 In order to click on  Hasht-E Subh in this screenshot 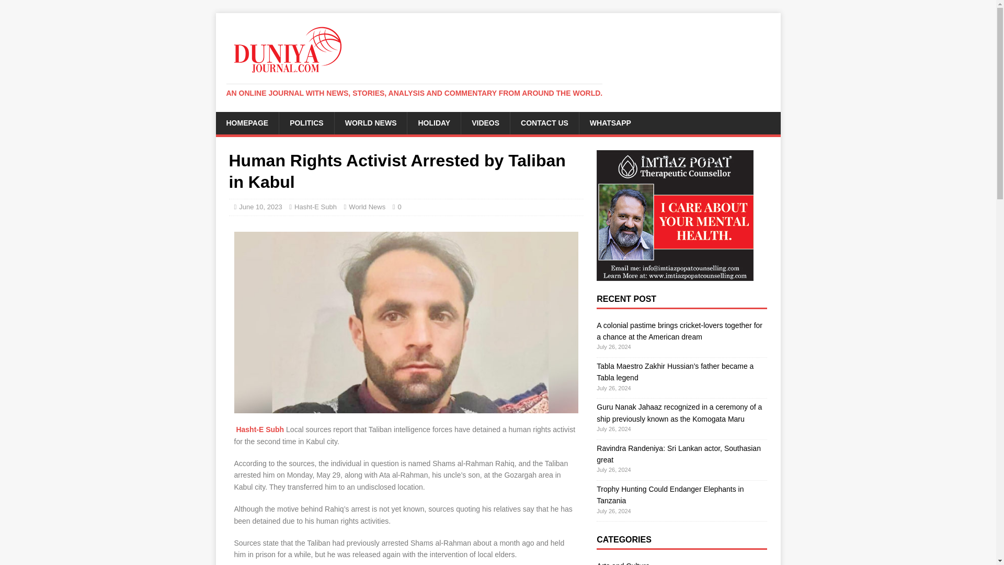, I will do `click(259, 430)`.